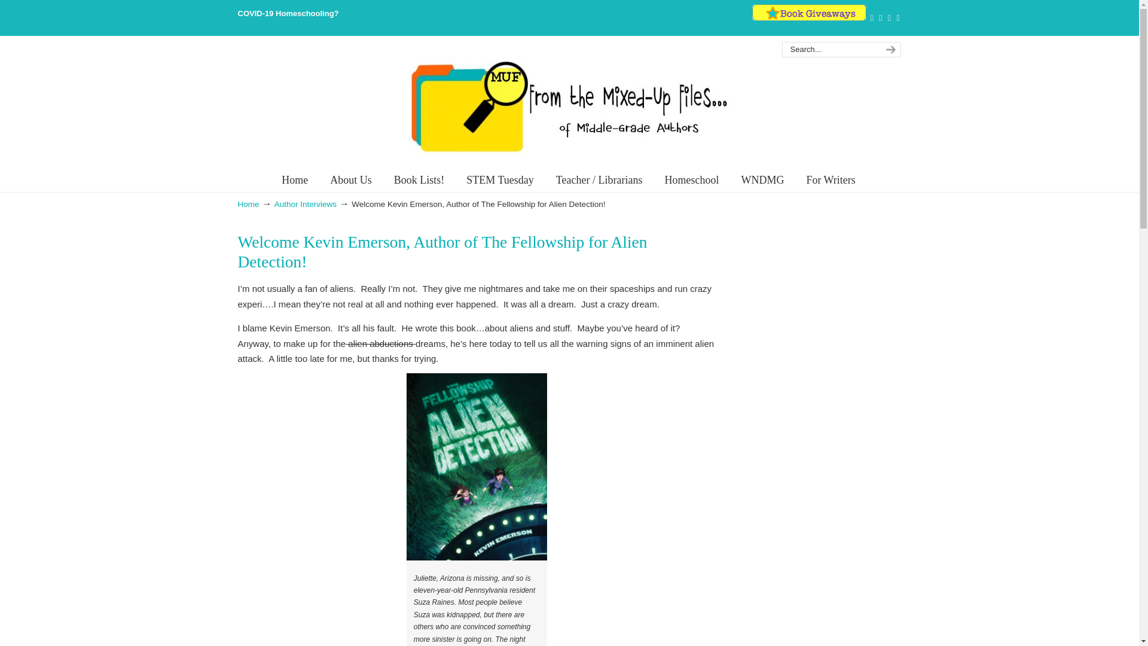  Describe the element at coordinates (295, 179) in the screenshot. I see `Home` at that location.